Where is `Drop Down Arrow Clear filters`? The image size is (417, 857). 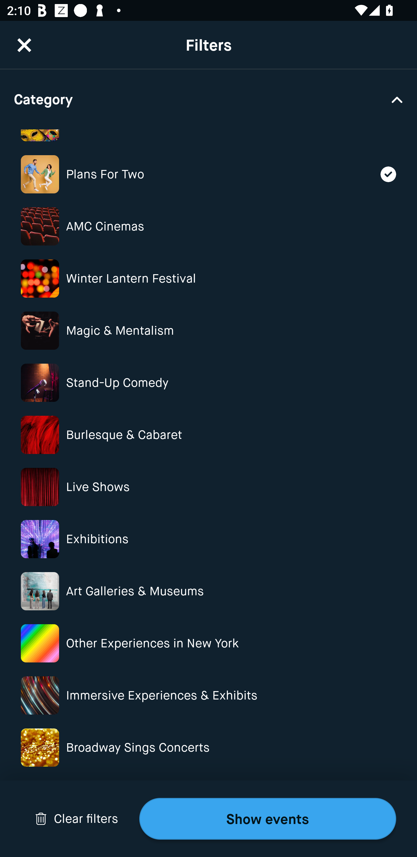 Drop Down Arrow Clear filters is located at coordinates (76, 819).